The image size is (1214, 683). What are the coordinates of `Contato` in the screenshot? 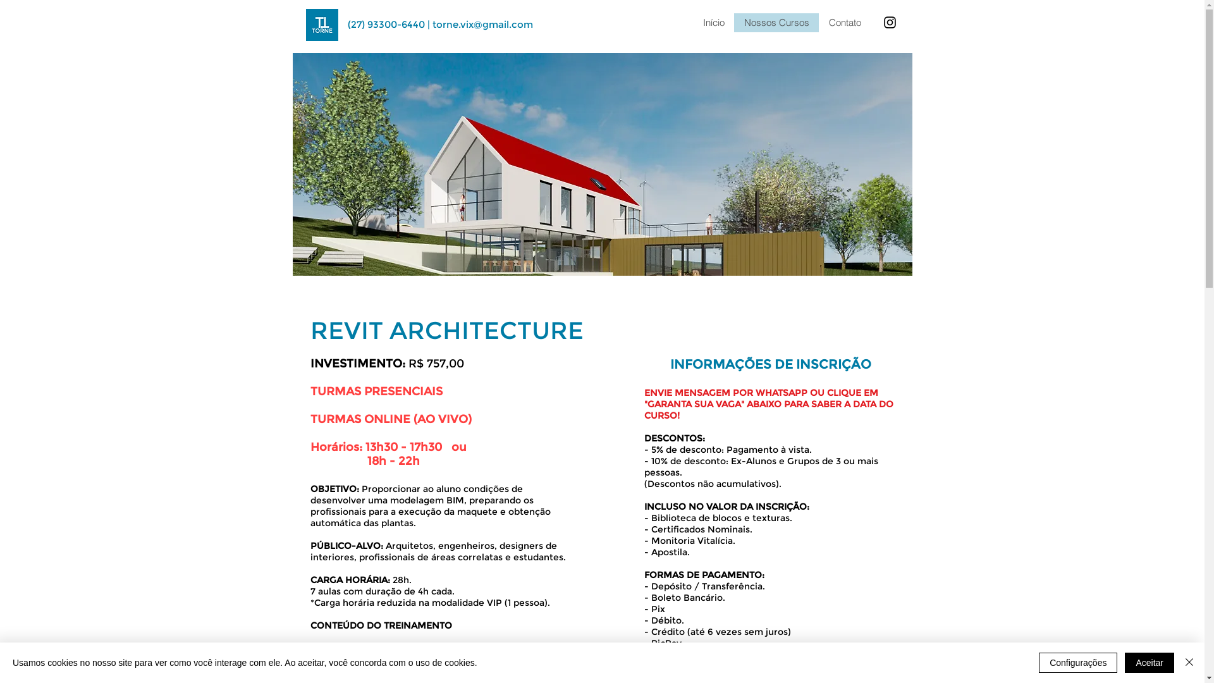 It's located at (844, 23).